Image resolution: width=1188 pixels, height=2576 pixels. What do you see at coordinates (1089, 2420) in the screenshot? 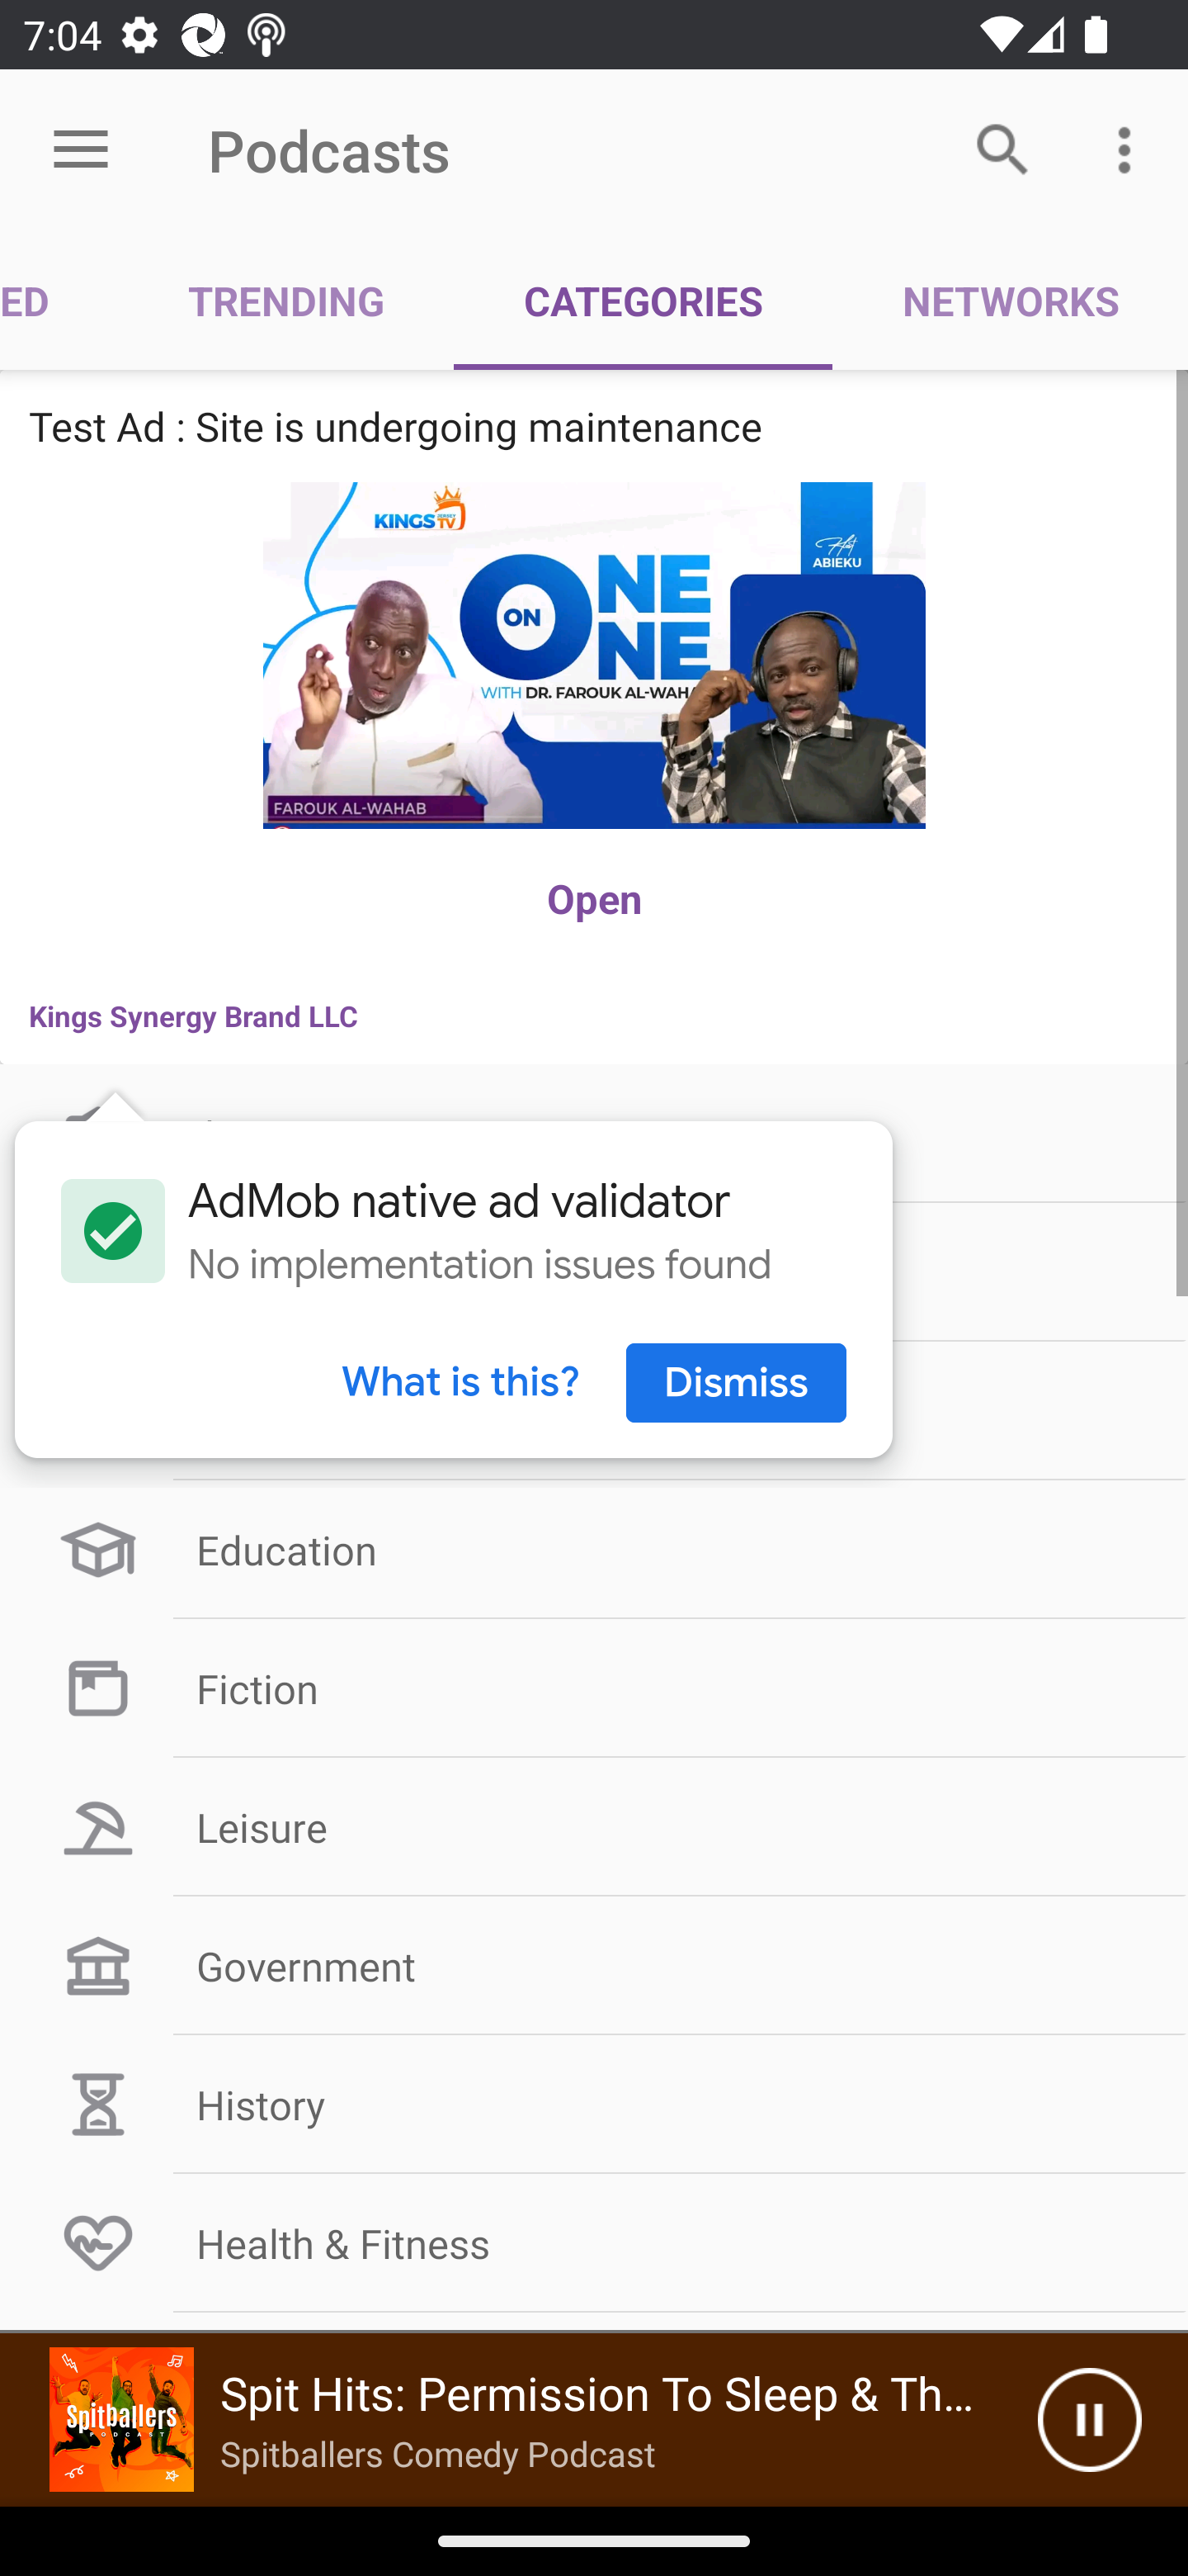
I see `Pause` at bounding box center [1089, 2420].